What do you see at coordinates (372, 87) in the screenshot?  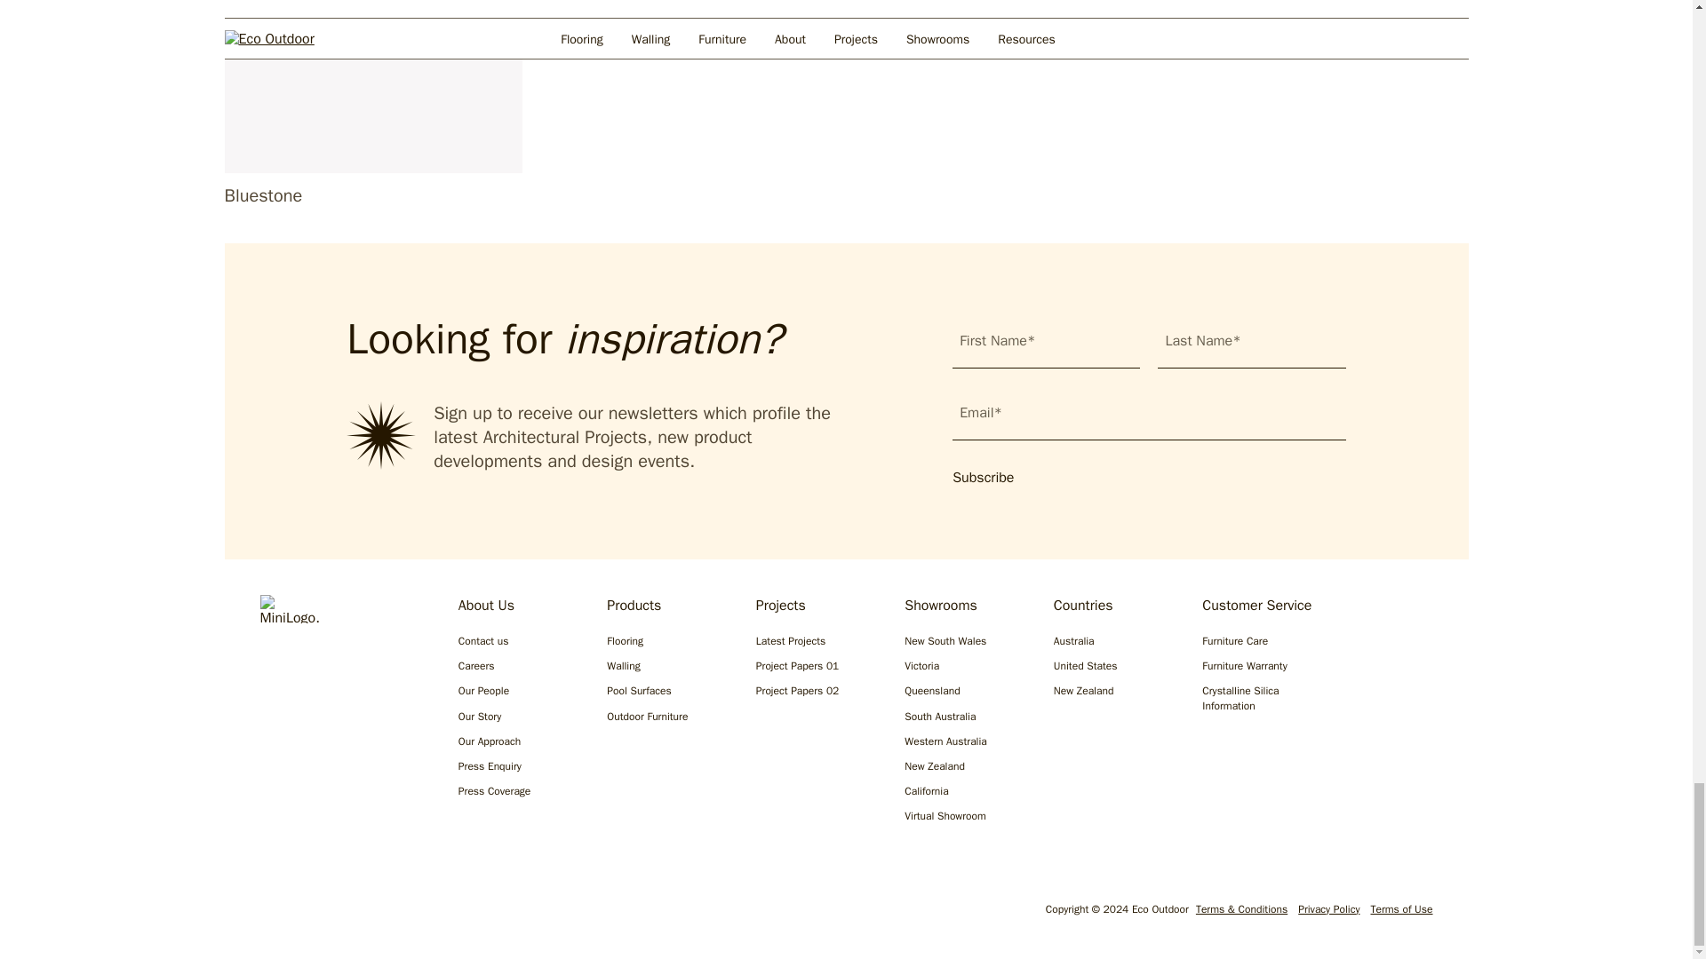 I see `Swatch Collection 2023` at bounding box center [372, 87].